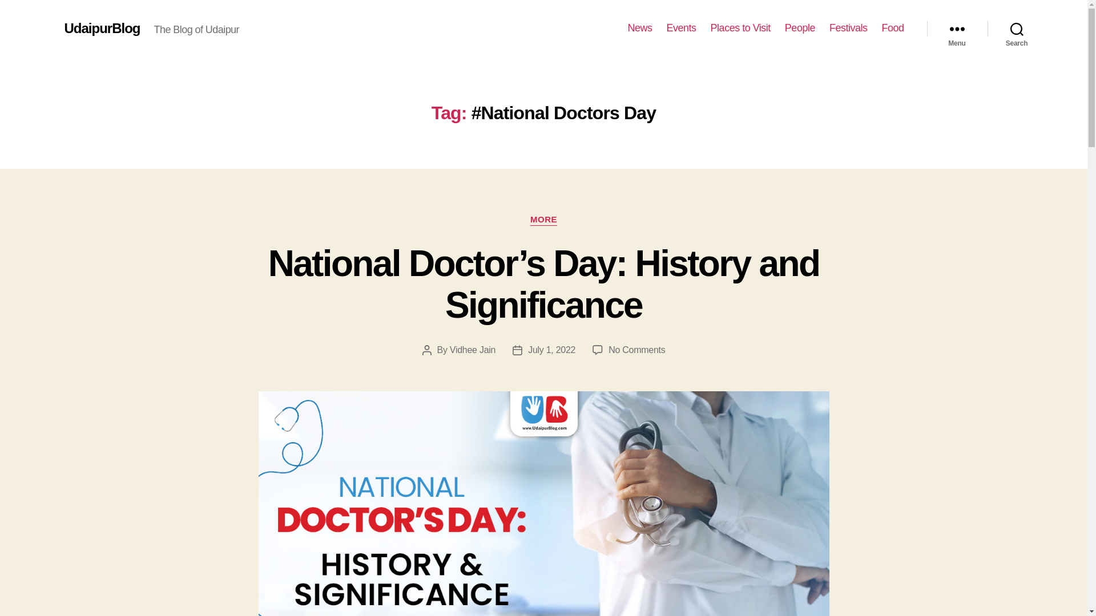 This screenshot has width=1096, height=616. I want to click on Food, so click(892, 28).